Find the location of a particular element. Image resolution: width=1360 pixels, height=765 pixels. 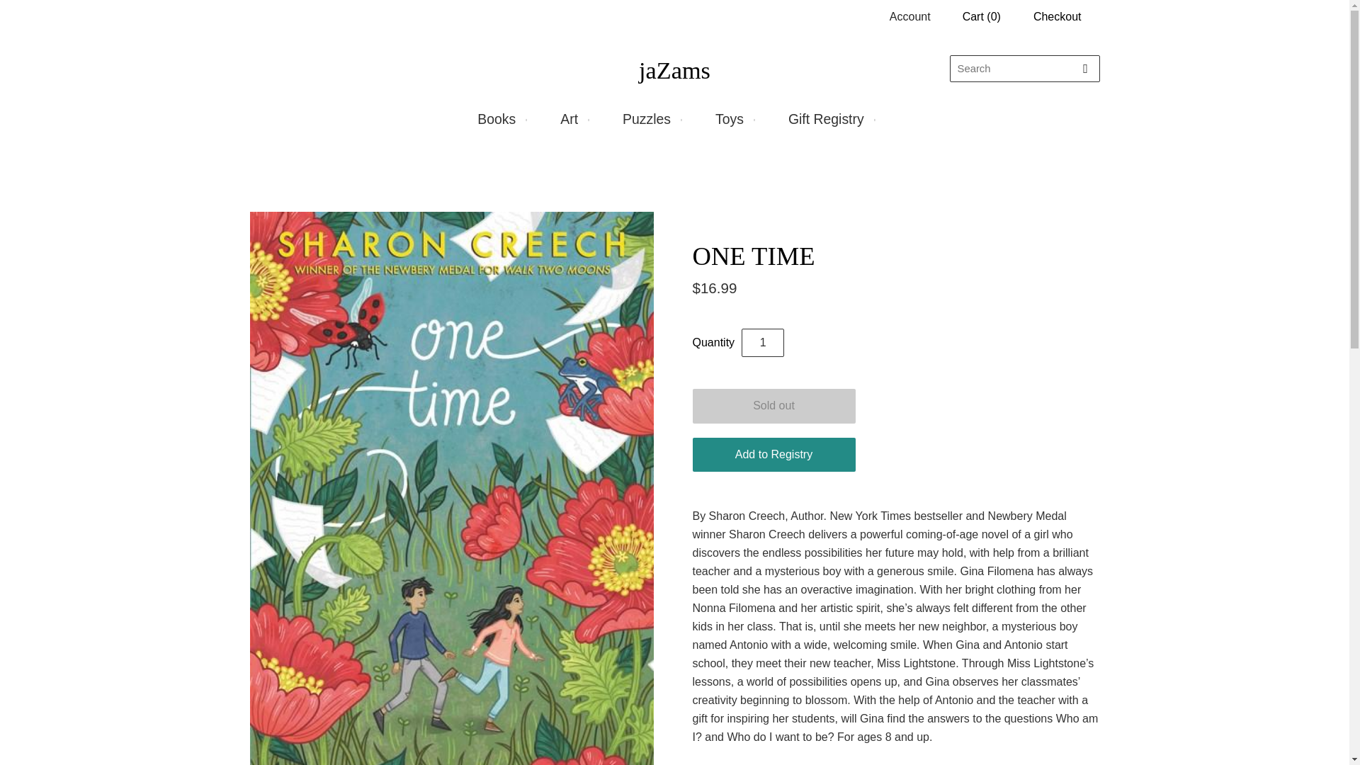

Sold out is located at coordinates (773, 406).